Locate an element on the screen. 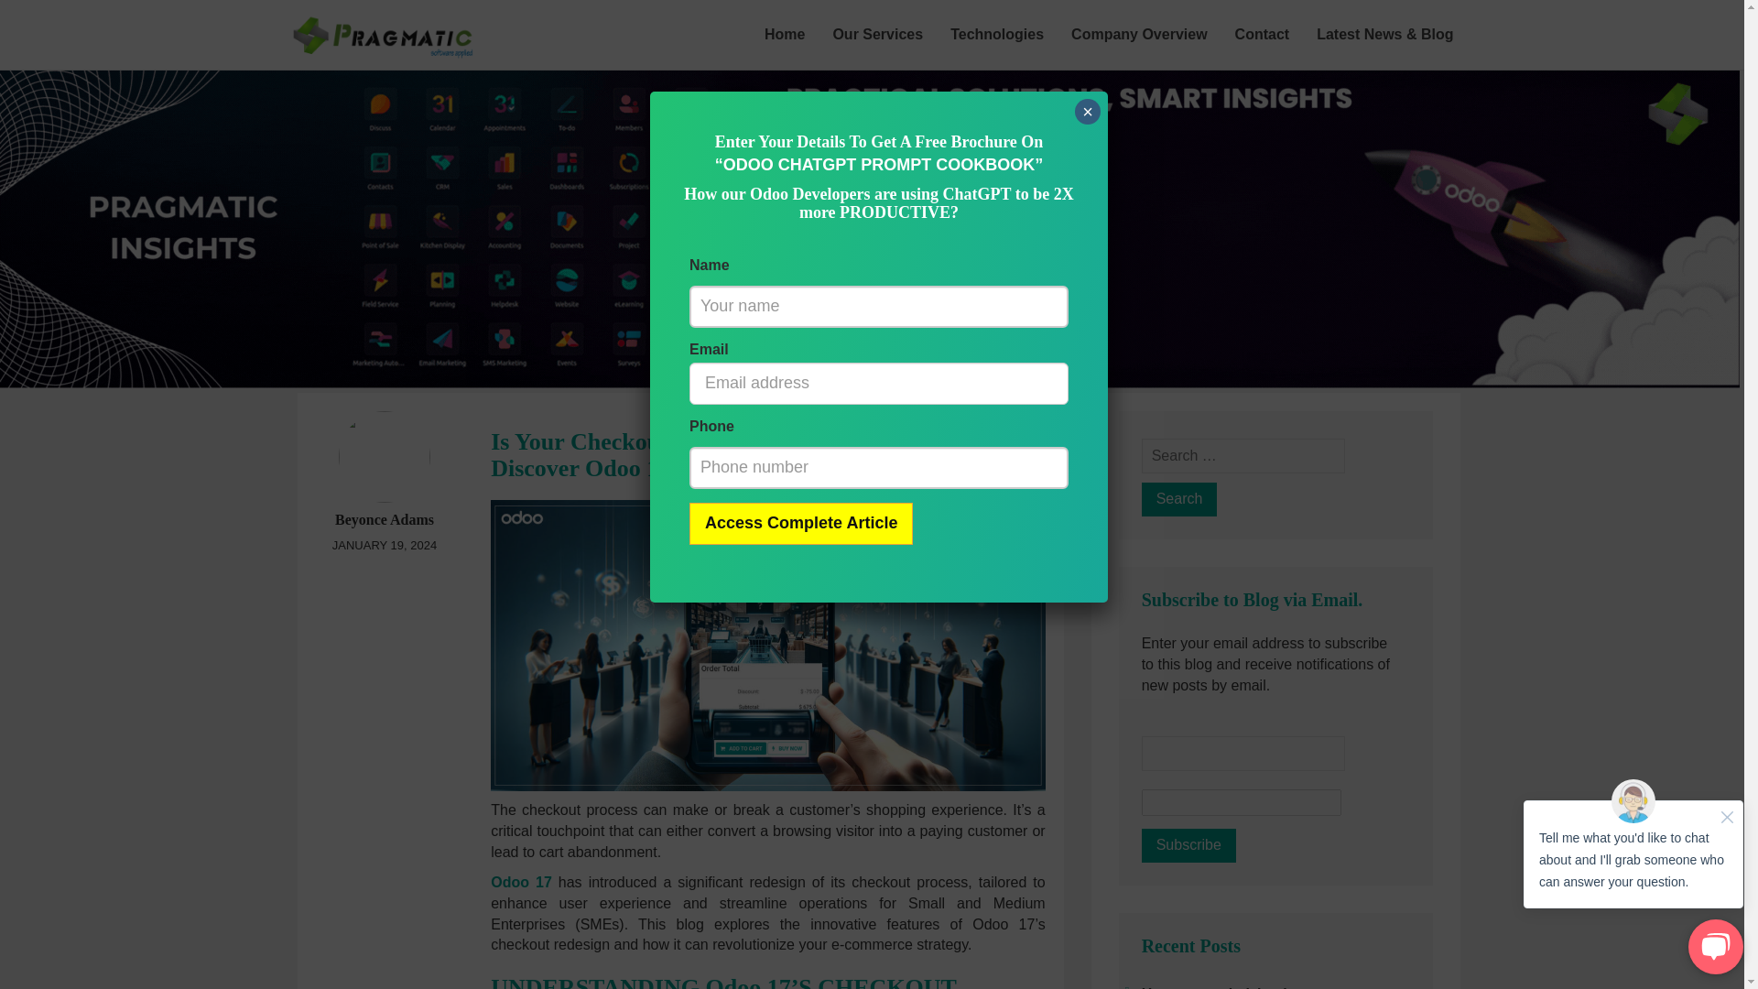 This screenshot has height=989, width=1758. Technologies is located at coordinates (997, 34).